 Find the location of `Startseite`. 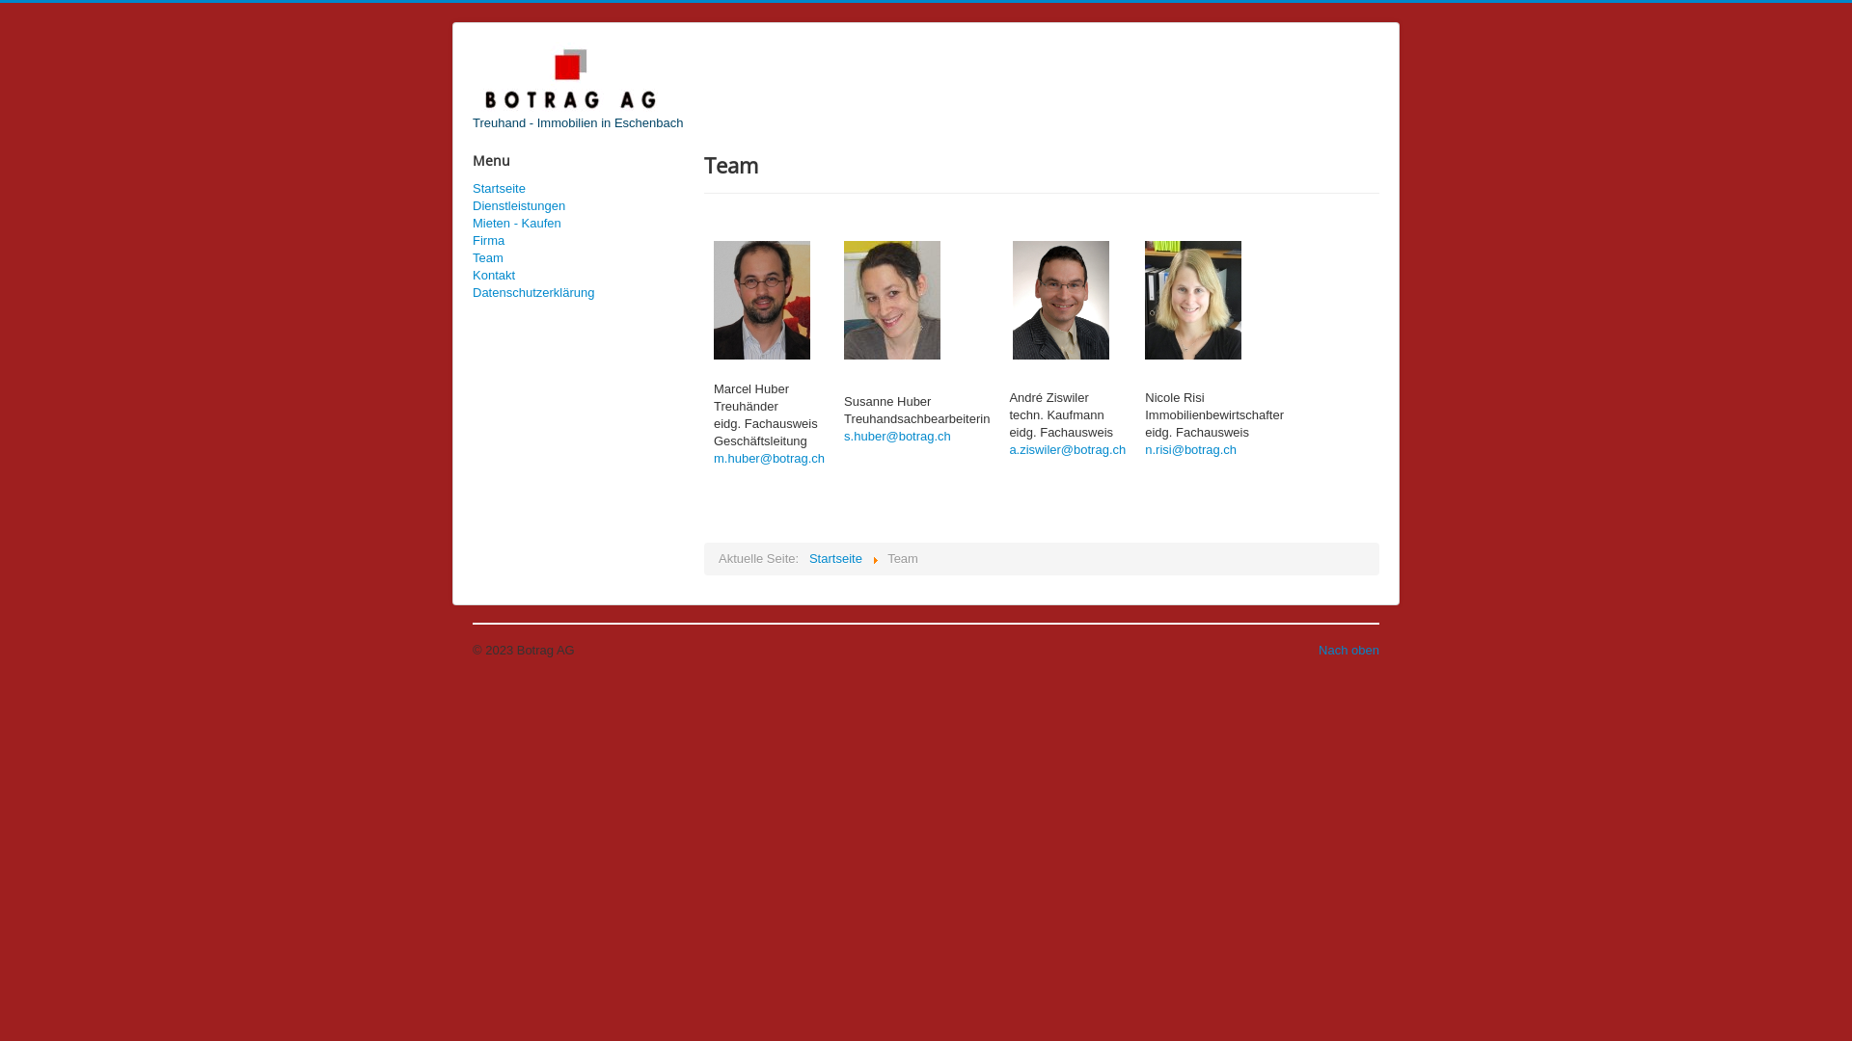

Startseite is located at coordinates (835, 559).